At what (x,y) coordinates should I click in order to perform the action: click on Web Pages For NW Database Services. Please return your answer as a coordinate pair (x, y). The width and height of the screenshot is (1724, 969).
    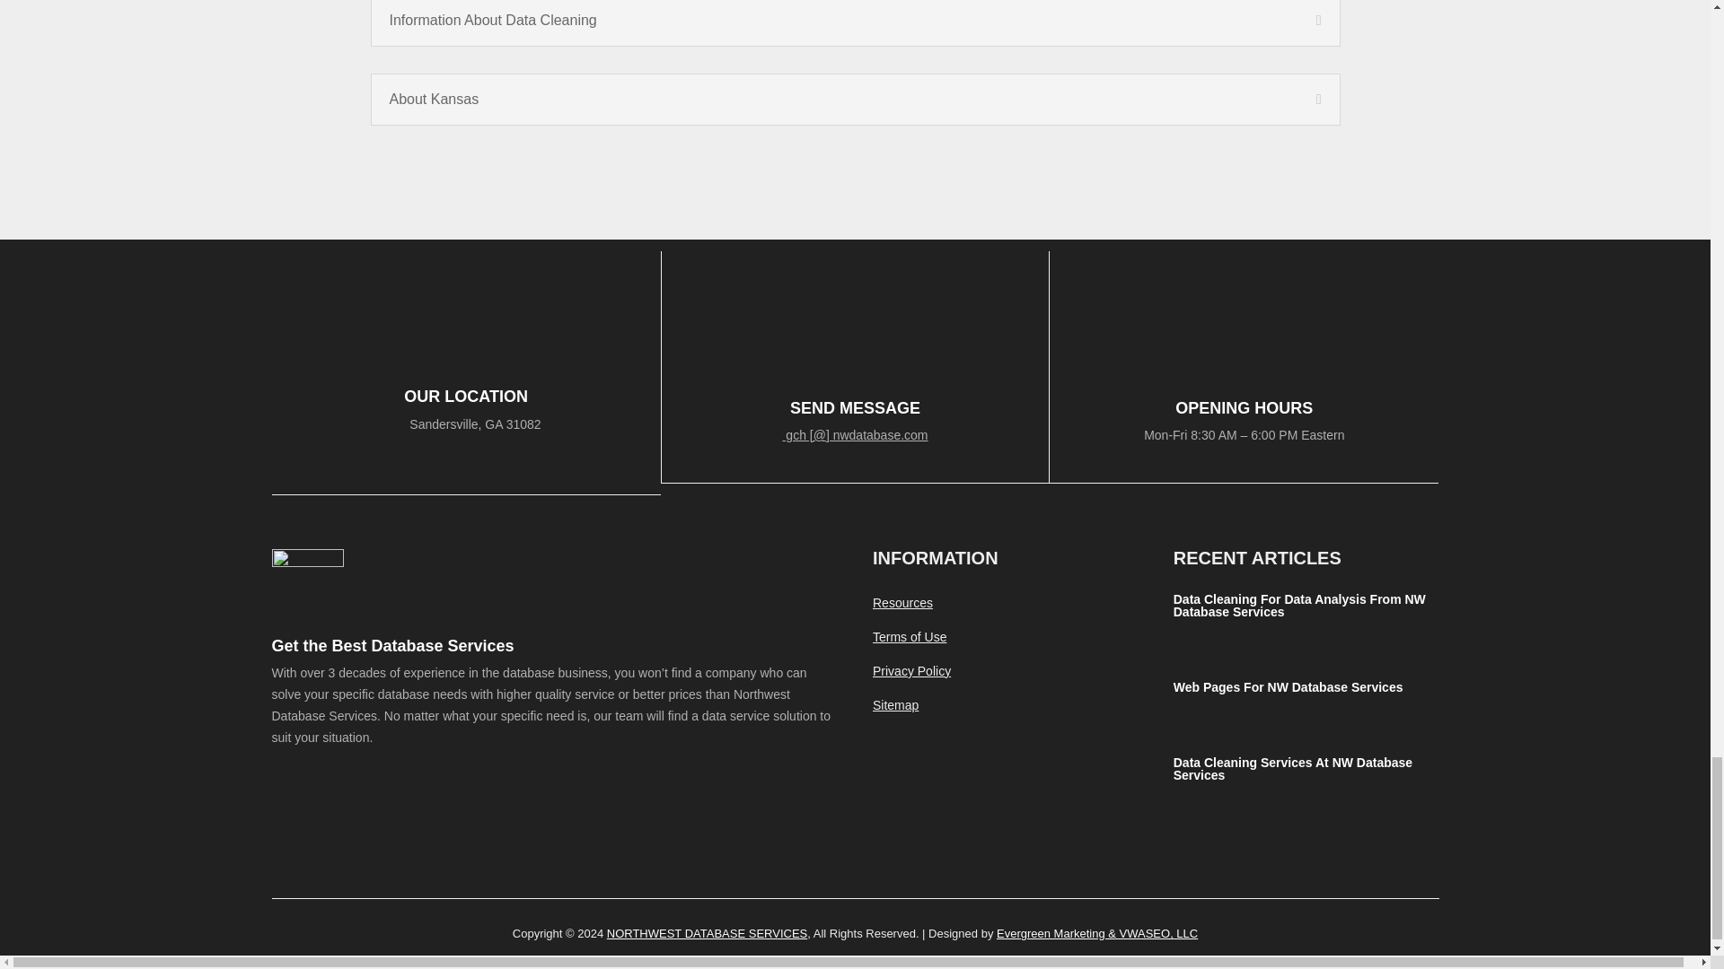
    Looking at the image, I should click on (1288, 687).